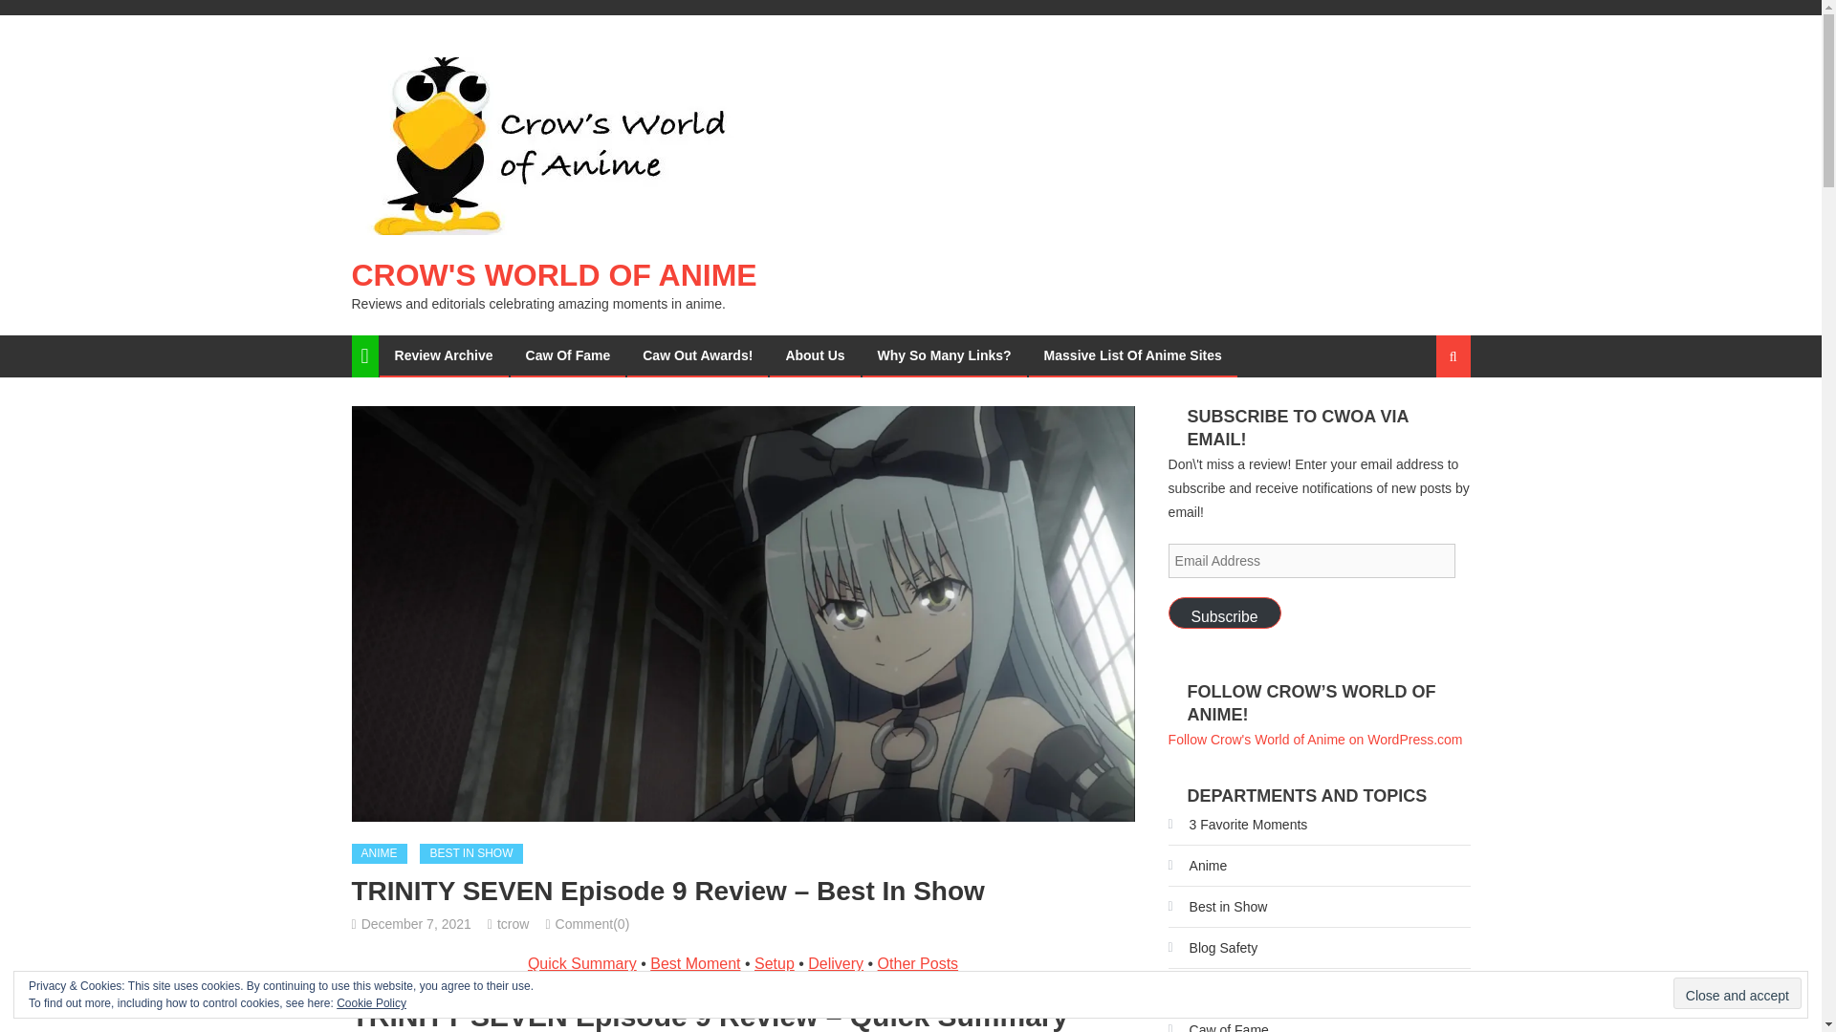  What do you see at coordinates (815, 355) in the screenshot?
I see `About Us` at bounding box center [815, 355].